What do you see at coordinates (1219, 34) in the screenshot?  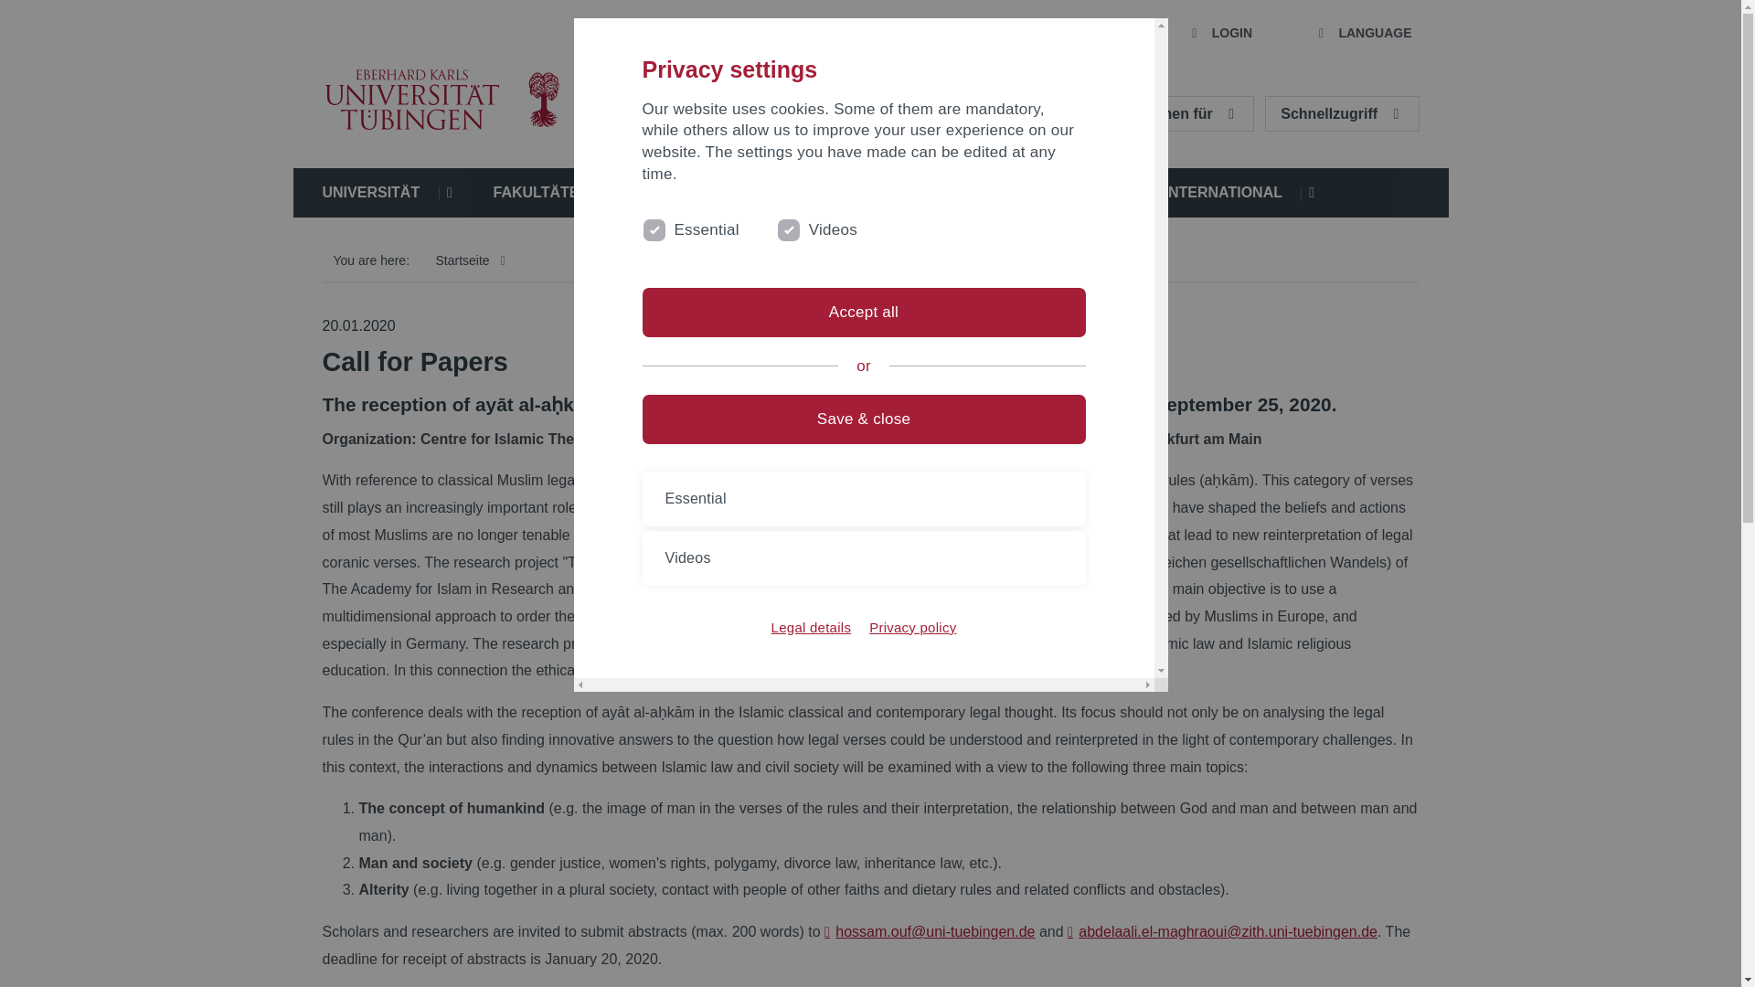 I see `Login` at bounding box center [1219, 34].